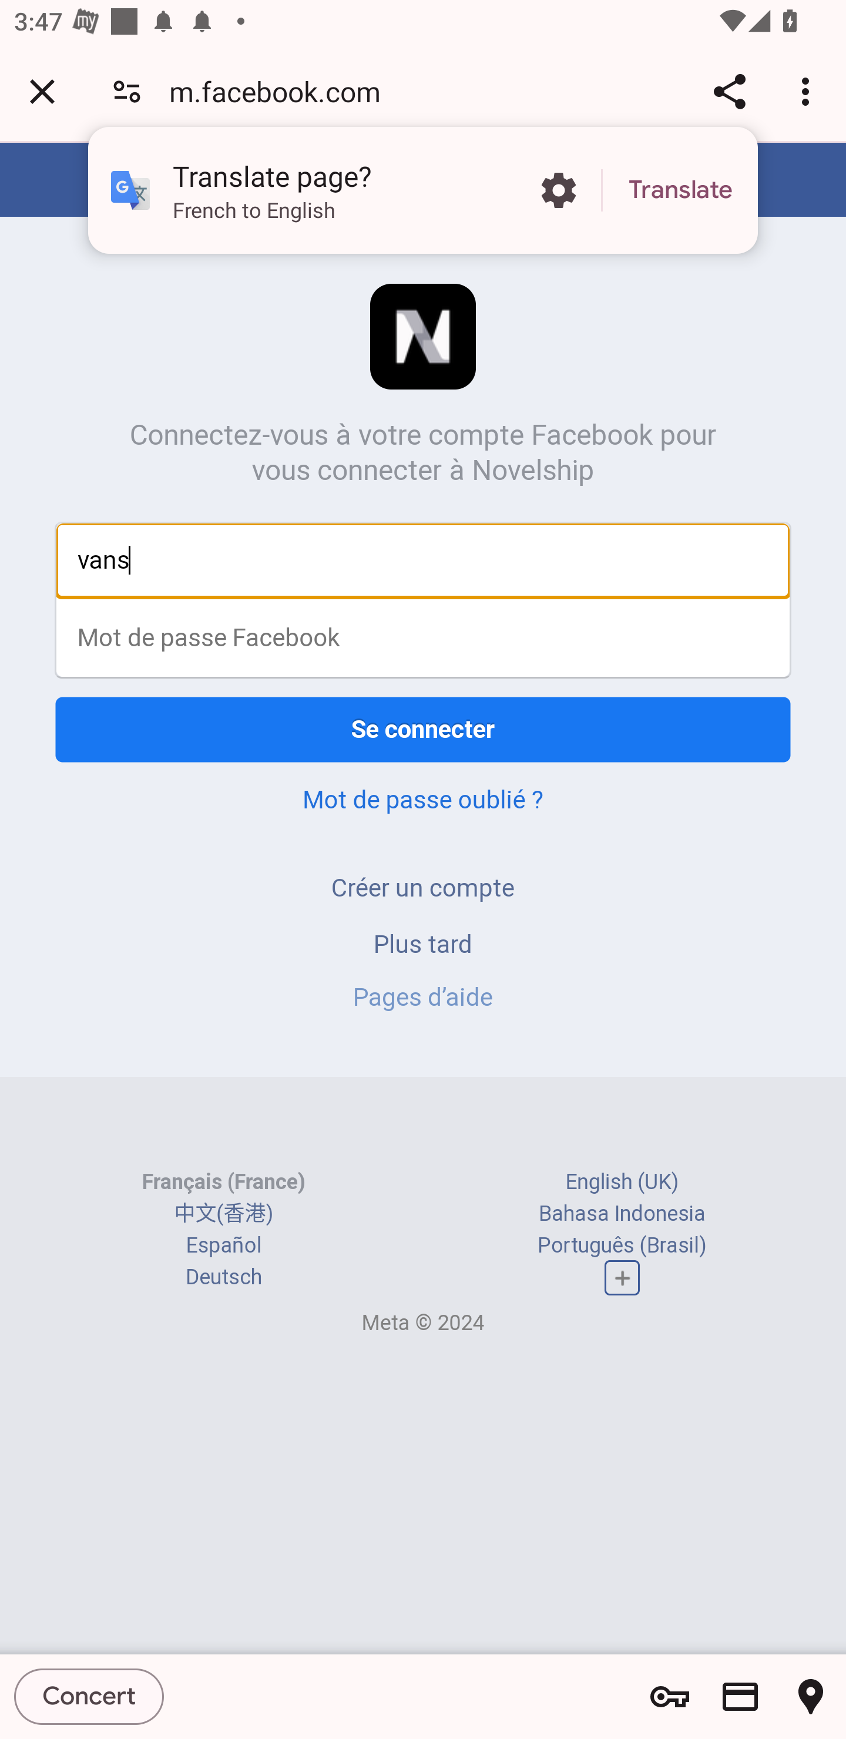 The width and height of the screenshot is (846, 1739). Describe the element at coordinates (423, 943) in the screenshot. I see `Plus tard` at that location.